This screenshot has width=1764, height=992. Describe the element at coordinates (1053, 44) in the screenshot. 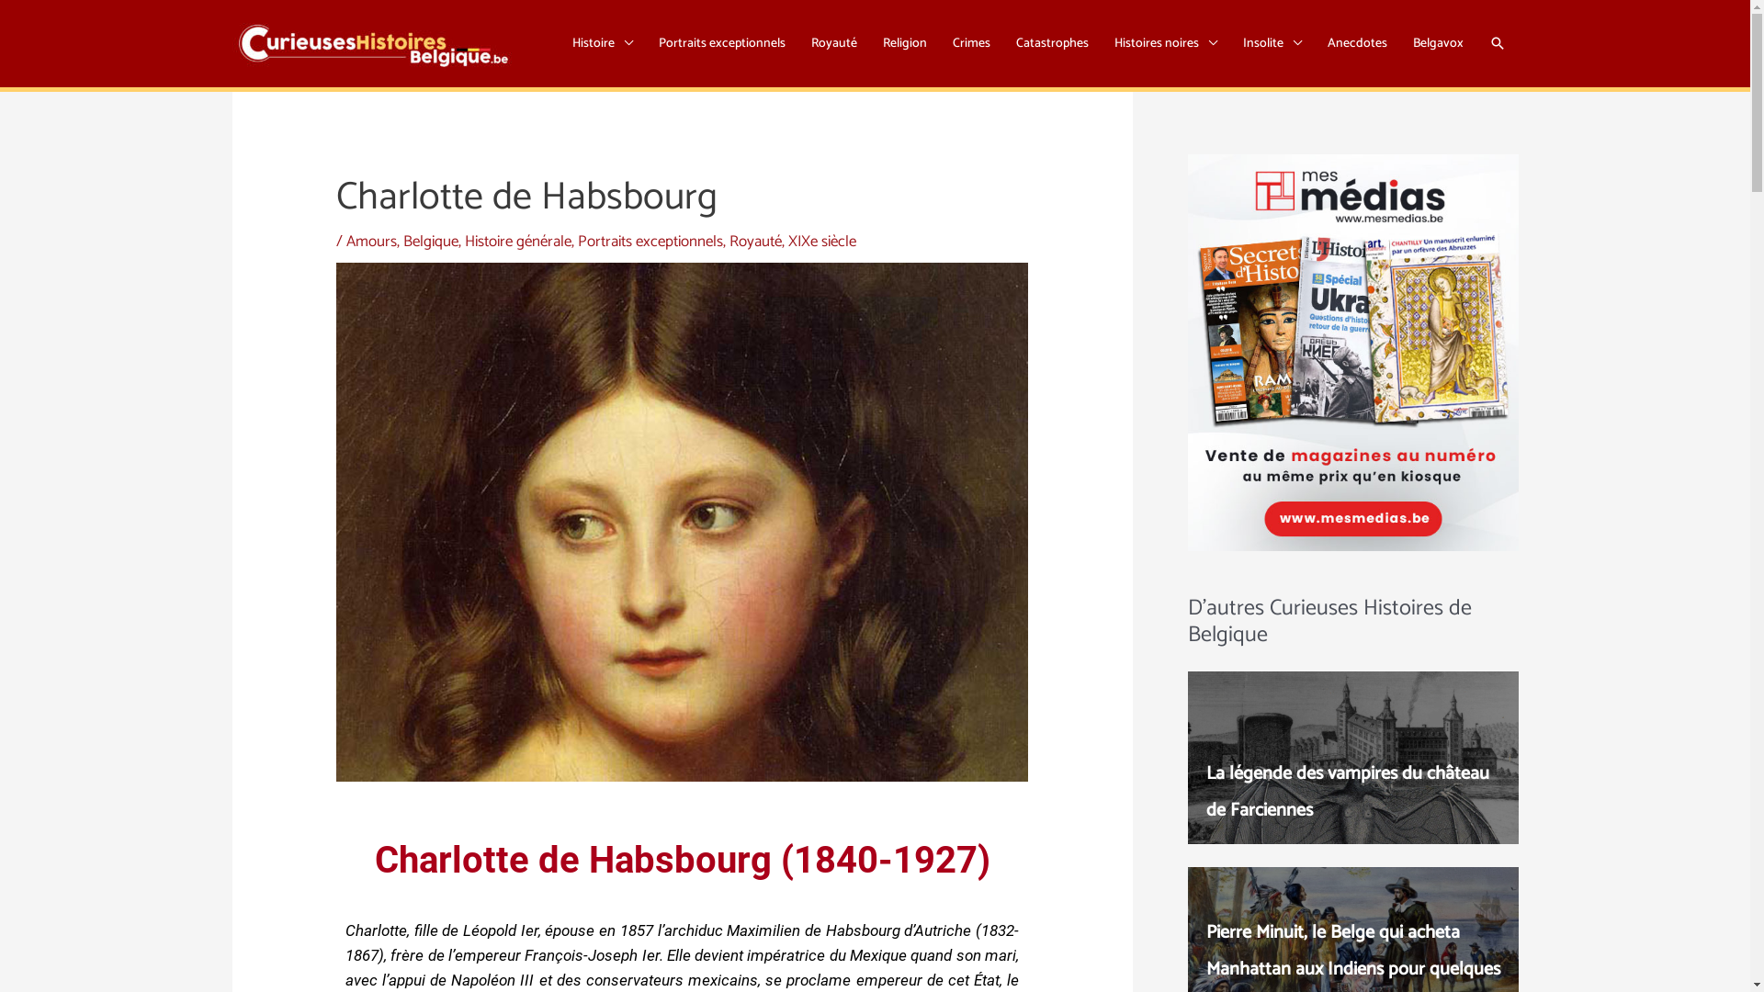

I see `Catastrophes` at that location.